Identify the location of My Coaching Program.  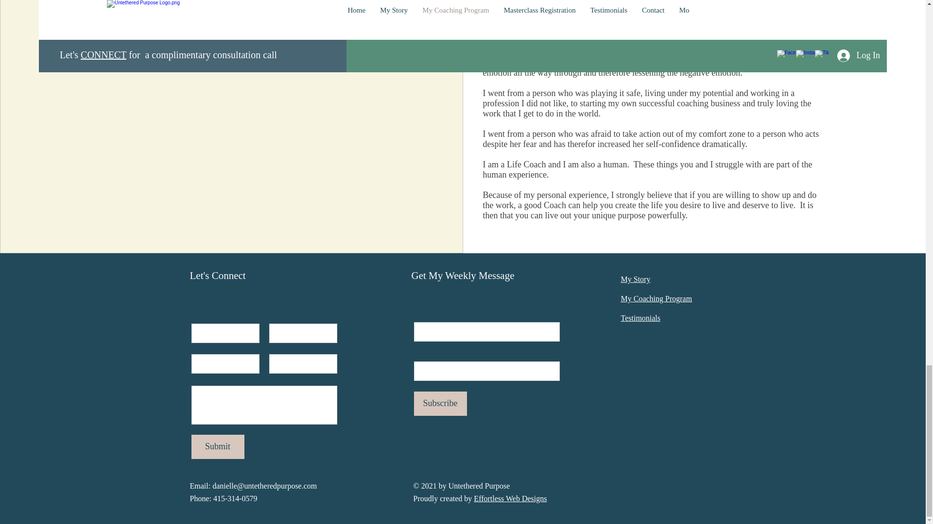
(657, 298).